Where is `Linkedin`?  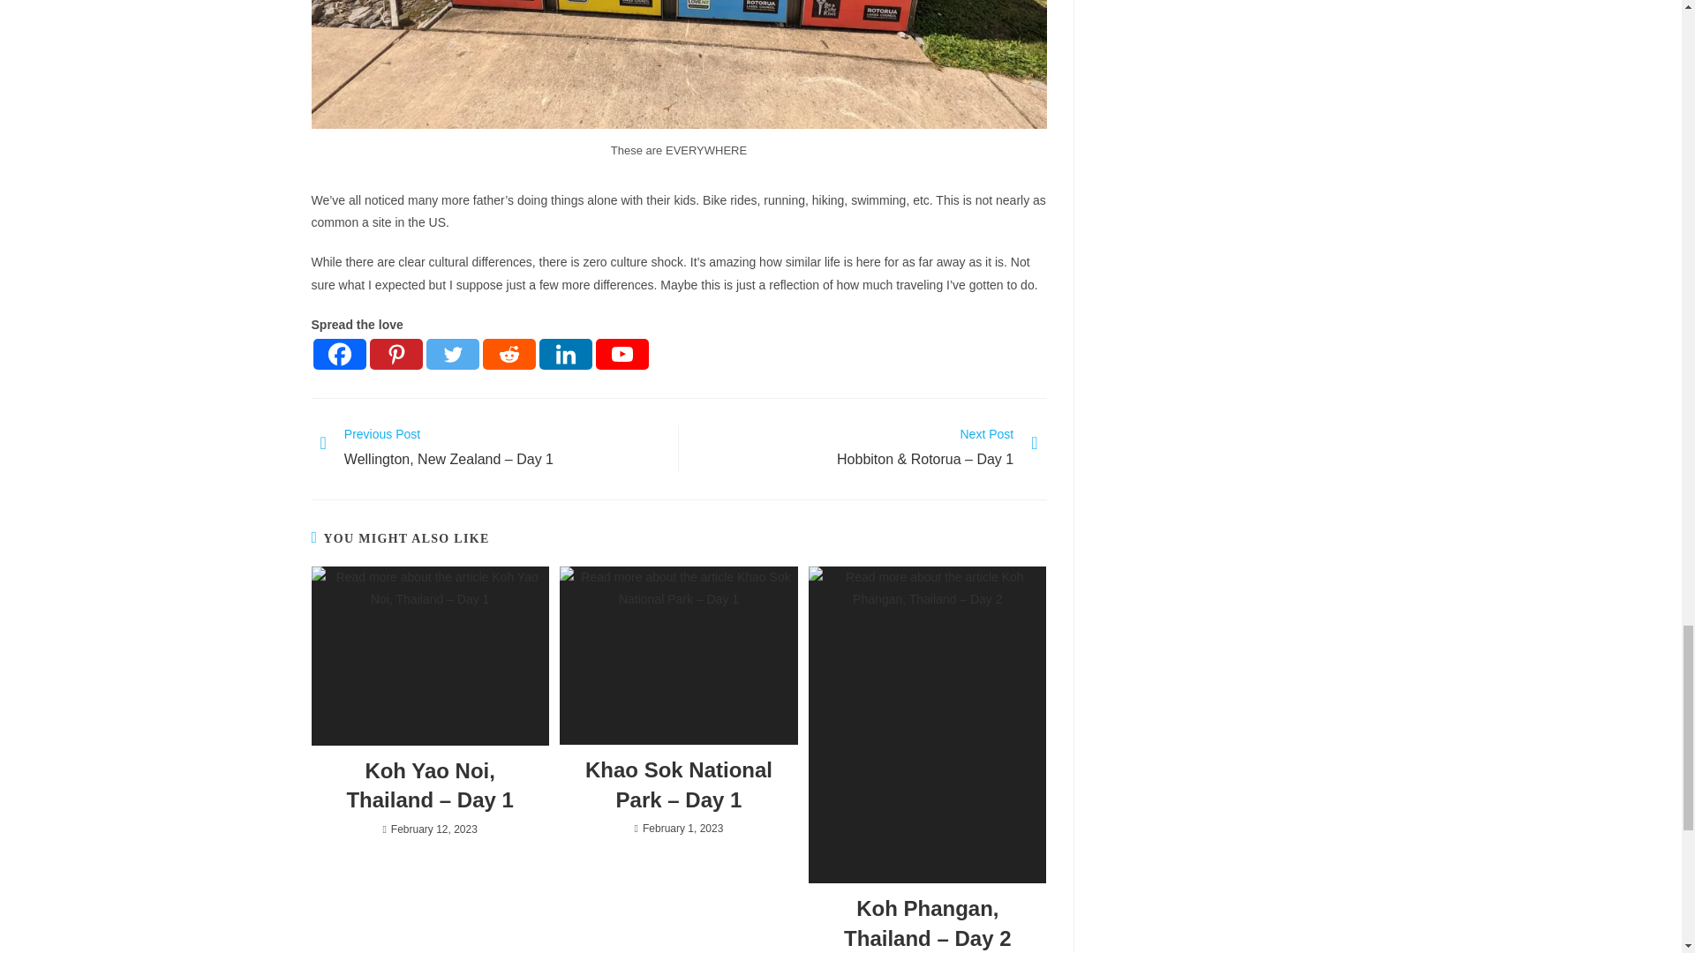
Linkedin is located at coordinates (565, 355).